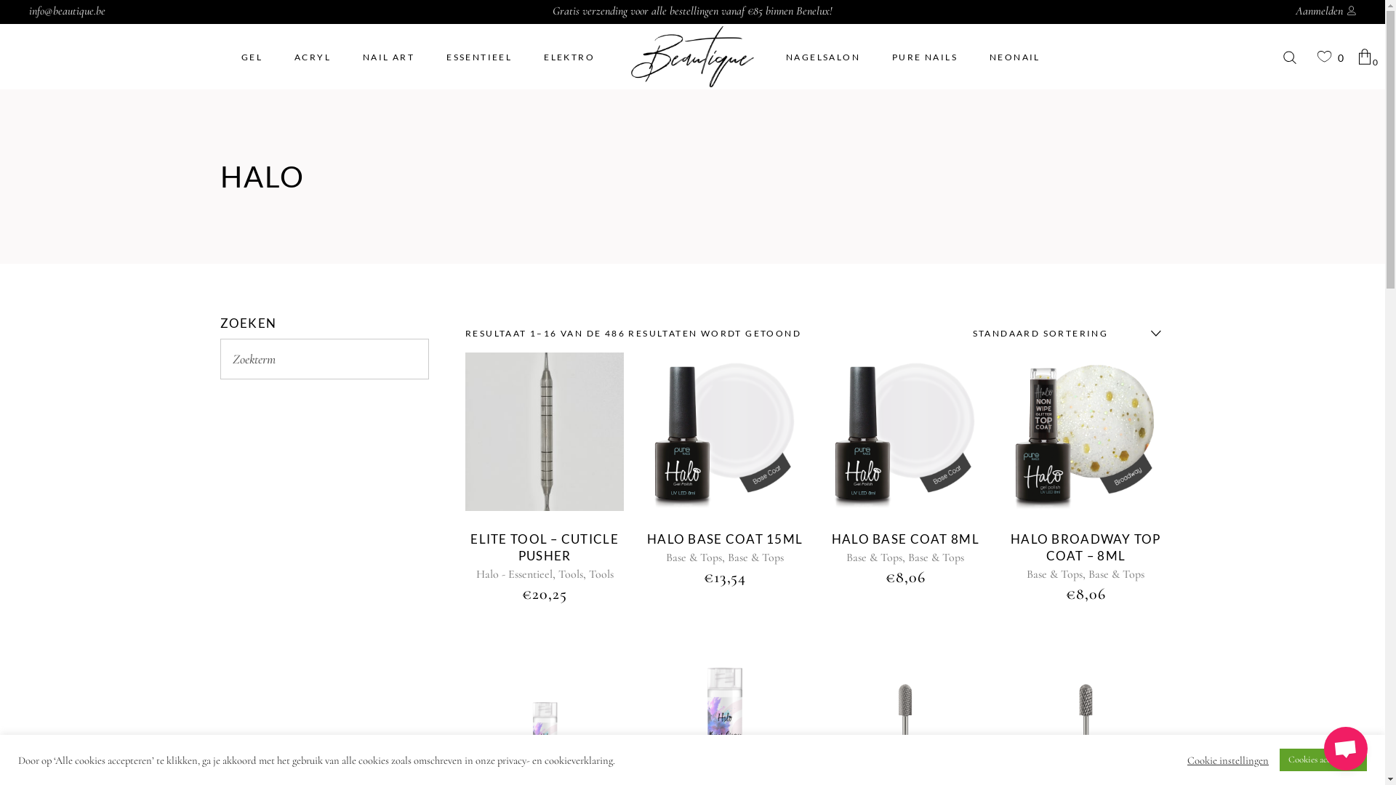 The height and width of the screenshot is (785, 1396). I want to click on info@beautique.be, so click(67, 10).